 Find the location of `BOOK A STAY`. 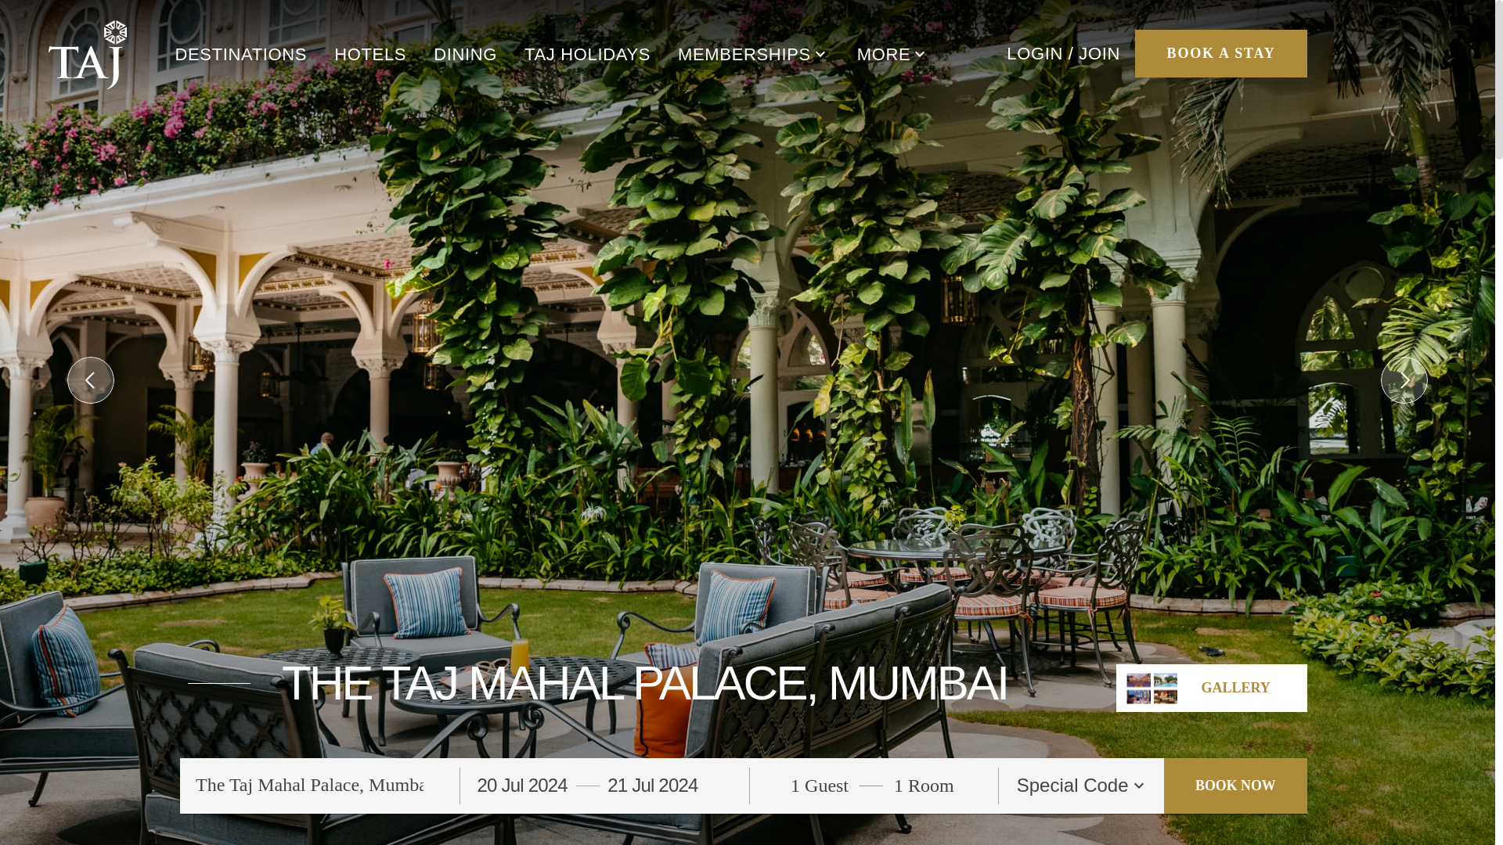

BOOK A STAY is located at coordinates (1221, 53).